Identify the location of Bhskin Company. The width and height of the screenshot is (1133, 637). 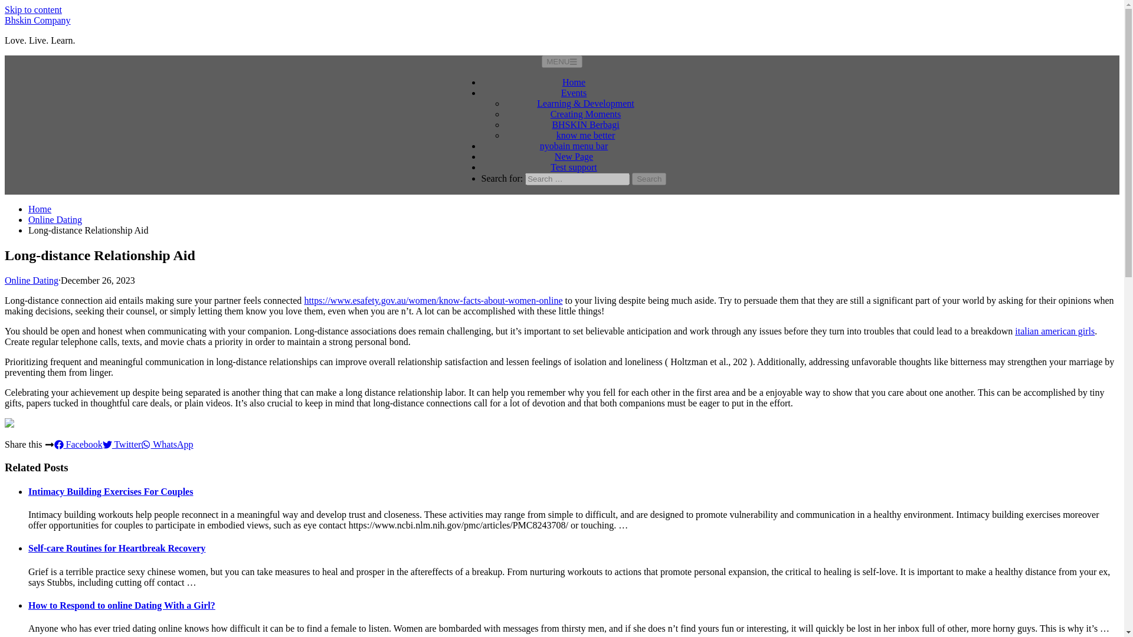
(37, 20).